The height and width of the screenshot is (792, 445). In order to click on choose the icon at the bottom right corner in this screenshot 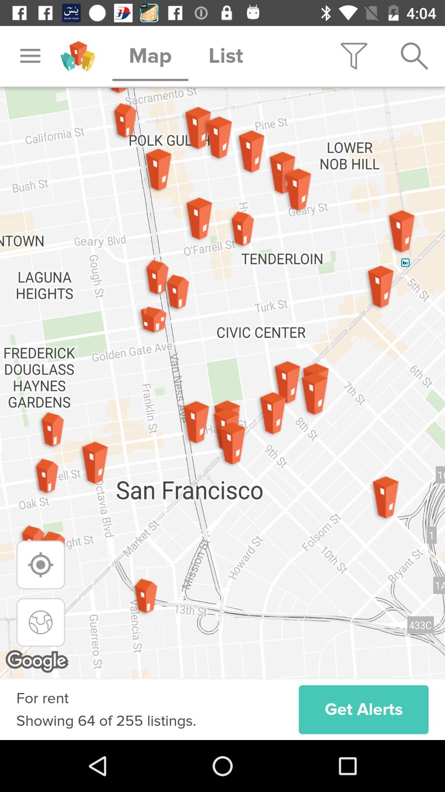, I will do `click(363, 709)`.